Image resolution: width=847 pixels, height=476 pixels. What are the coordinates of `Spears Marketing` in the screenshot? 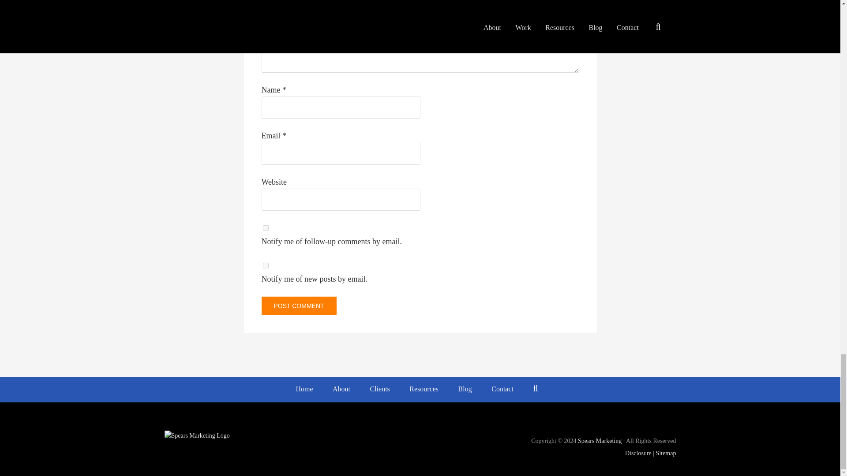 It's located at (289, 436).